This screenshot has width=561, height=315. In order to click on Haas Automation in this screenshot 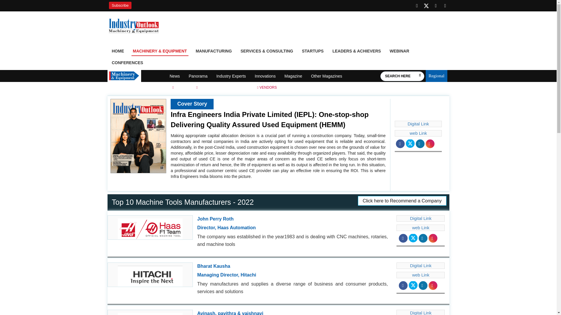, I will do `click(150, 227)`.